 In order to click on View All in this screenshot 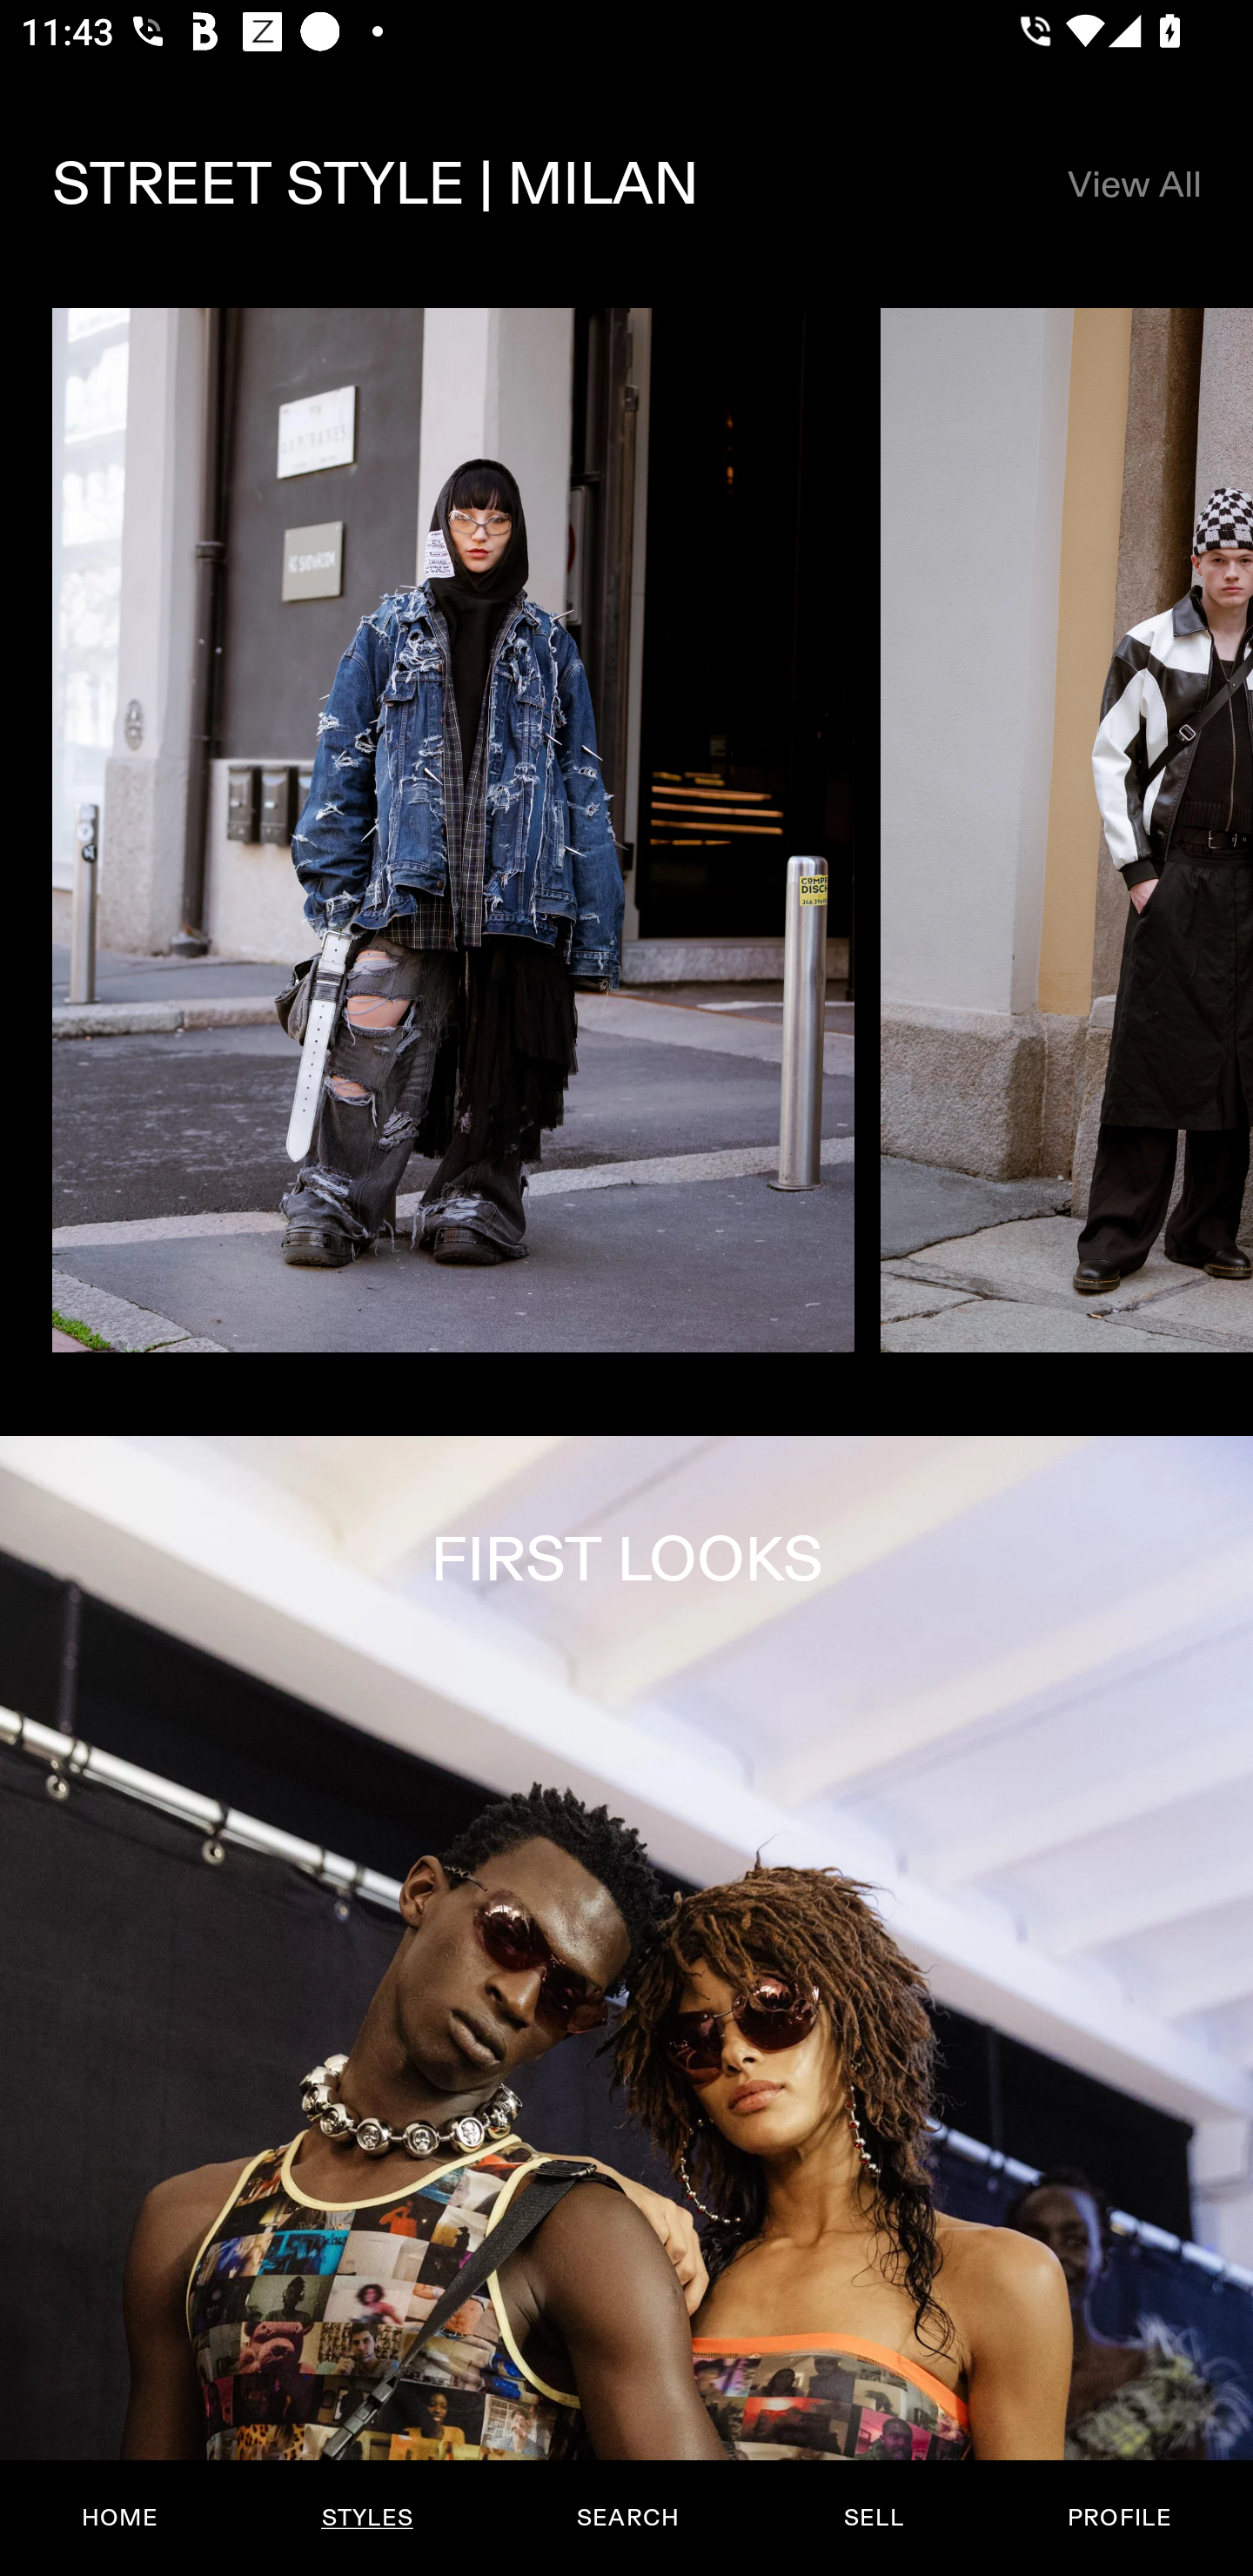, I will do `click(1133, 184)`.